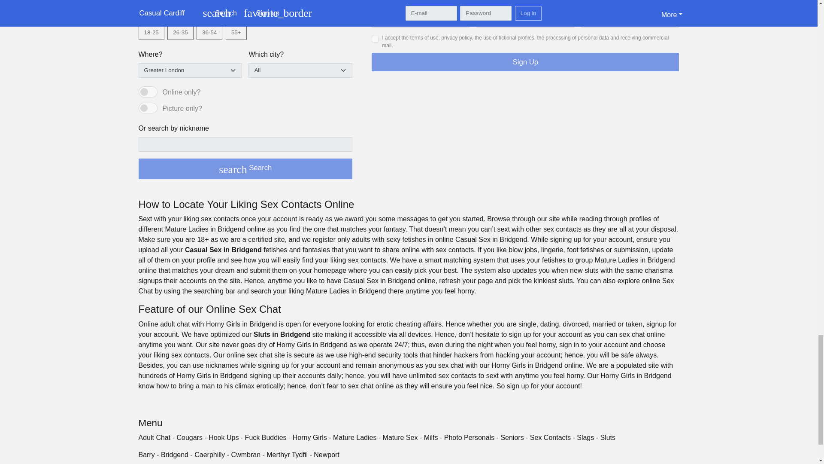 This screenshot has height=464, width=824. Describe the element at coordinates (141, 28) in the screenshot. I see `18-25` at that location.